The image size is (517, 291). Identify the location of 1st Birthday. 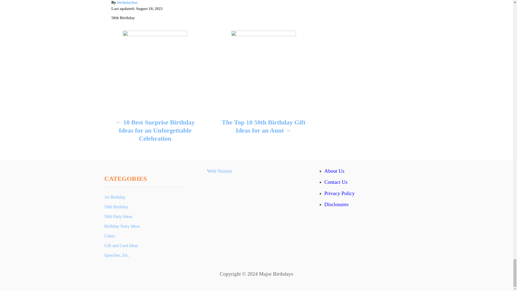
(144, 197).